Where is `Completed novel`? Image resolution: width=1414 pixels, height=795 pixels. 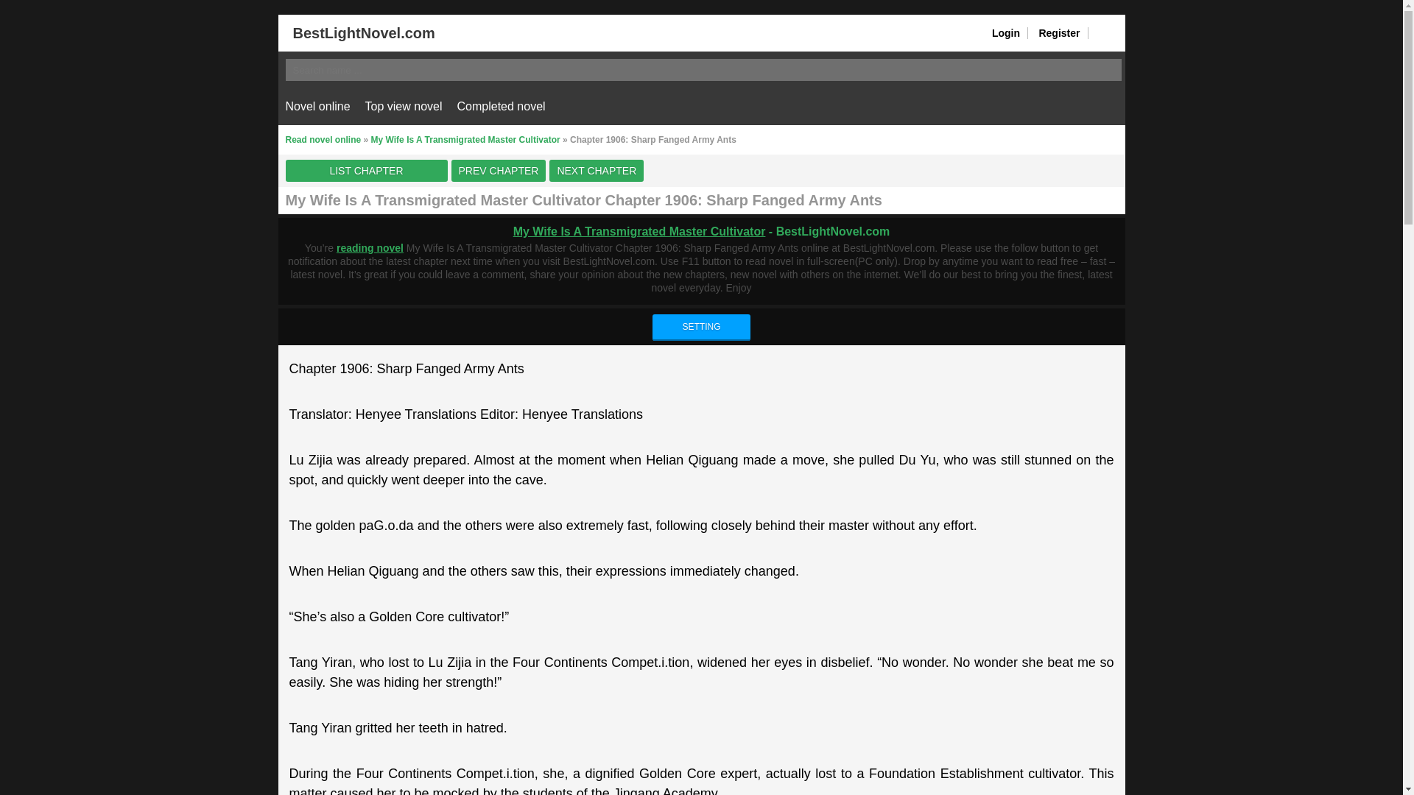 Completed novel is located at coordinates (501, 106).